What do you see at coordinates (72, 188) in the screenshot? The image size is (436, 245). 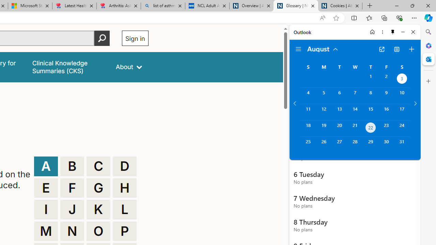 I see `F` at bounding box center [72, 188].